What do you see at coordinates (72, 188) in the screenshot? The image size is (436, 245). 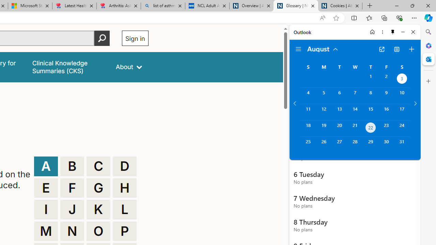 I see `F` at bounding box center [72, 188].